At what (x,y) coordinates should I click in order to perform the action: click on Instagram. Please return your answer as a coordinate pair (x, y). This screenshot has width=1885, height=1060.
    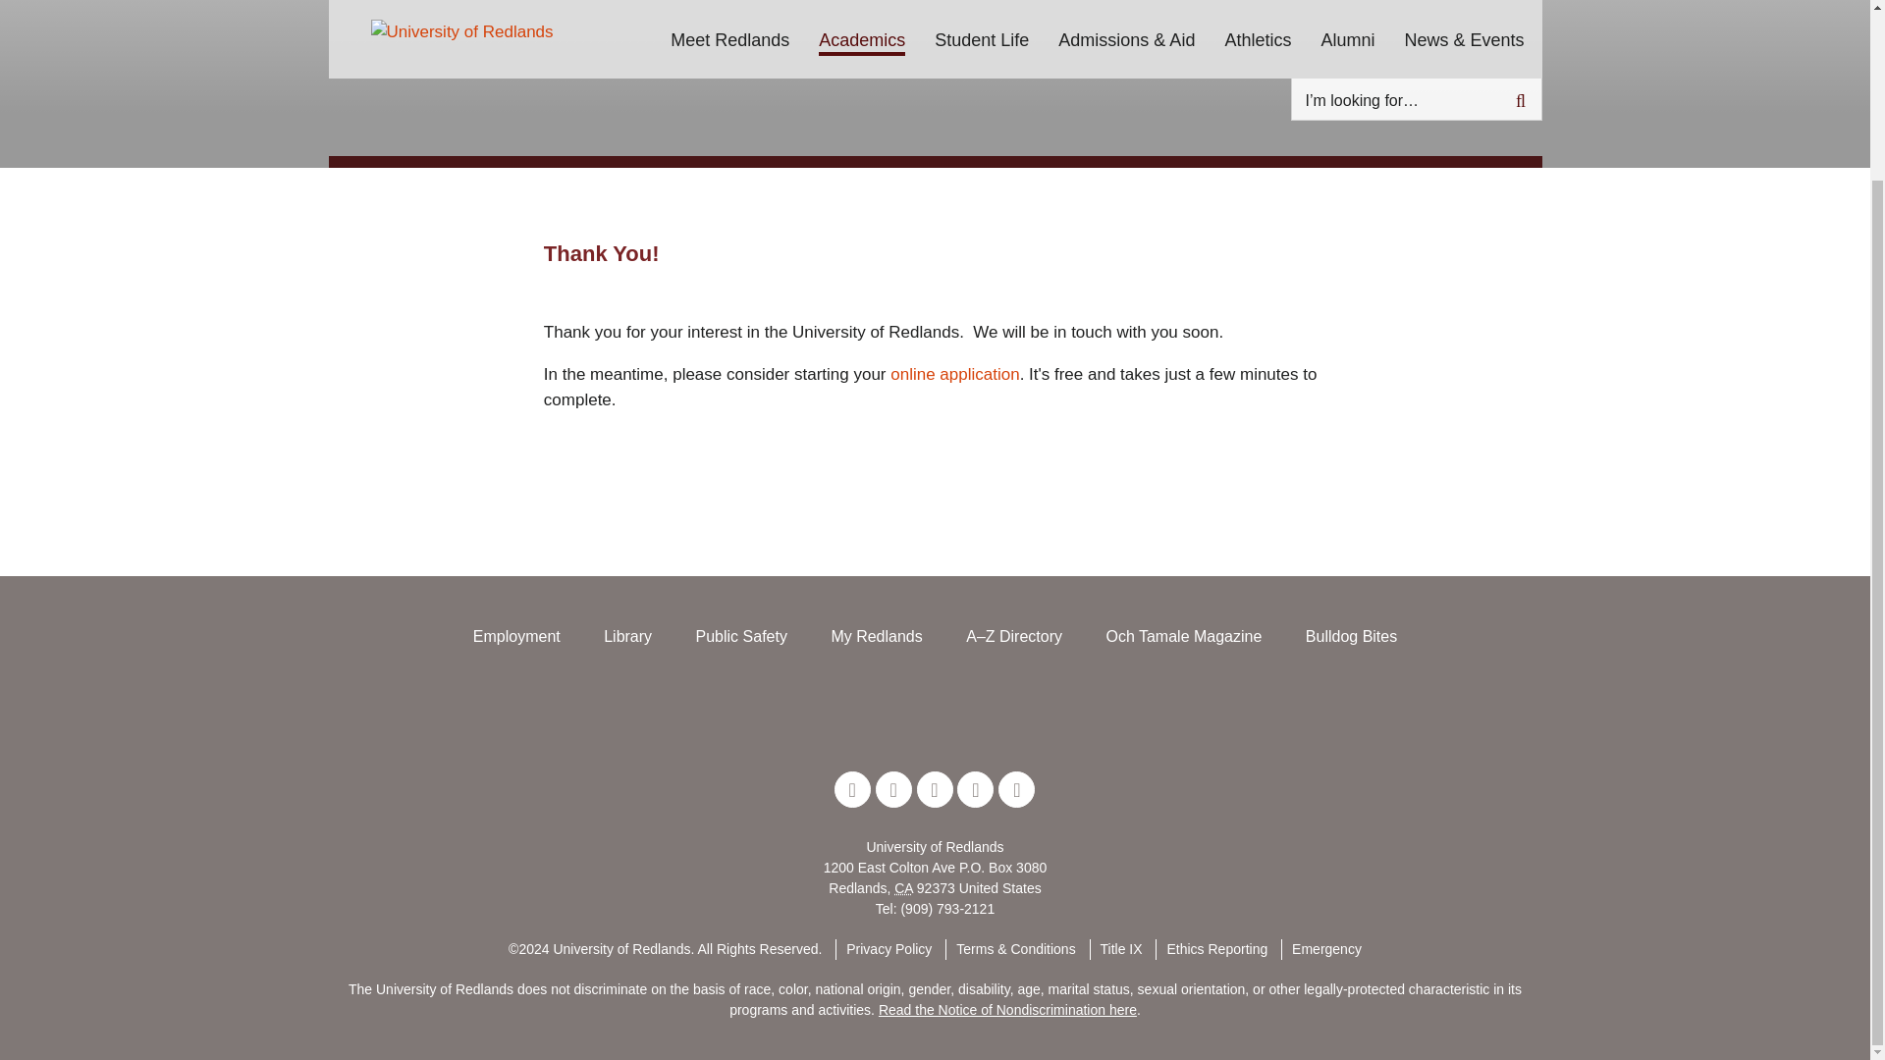
    Looking at the image, I should click on (975, 789).